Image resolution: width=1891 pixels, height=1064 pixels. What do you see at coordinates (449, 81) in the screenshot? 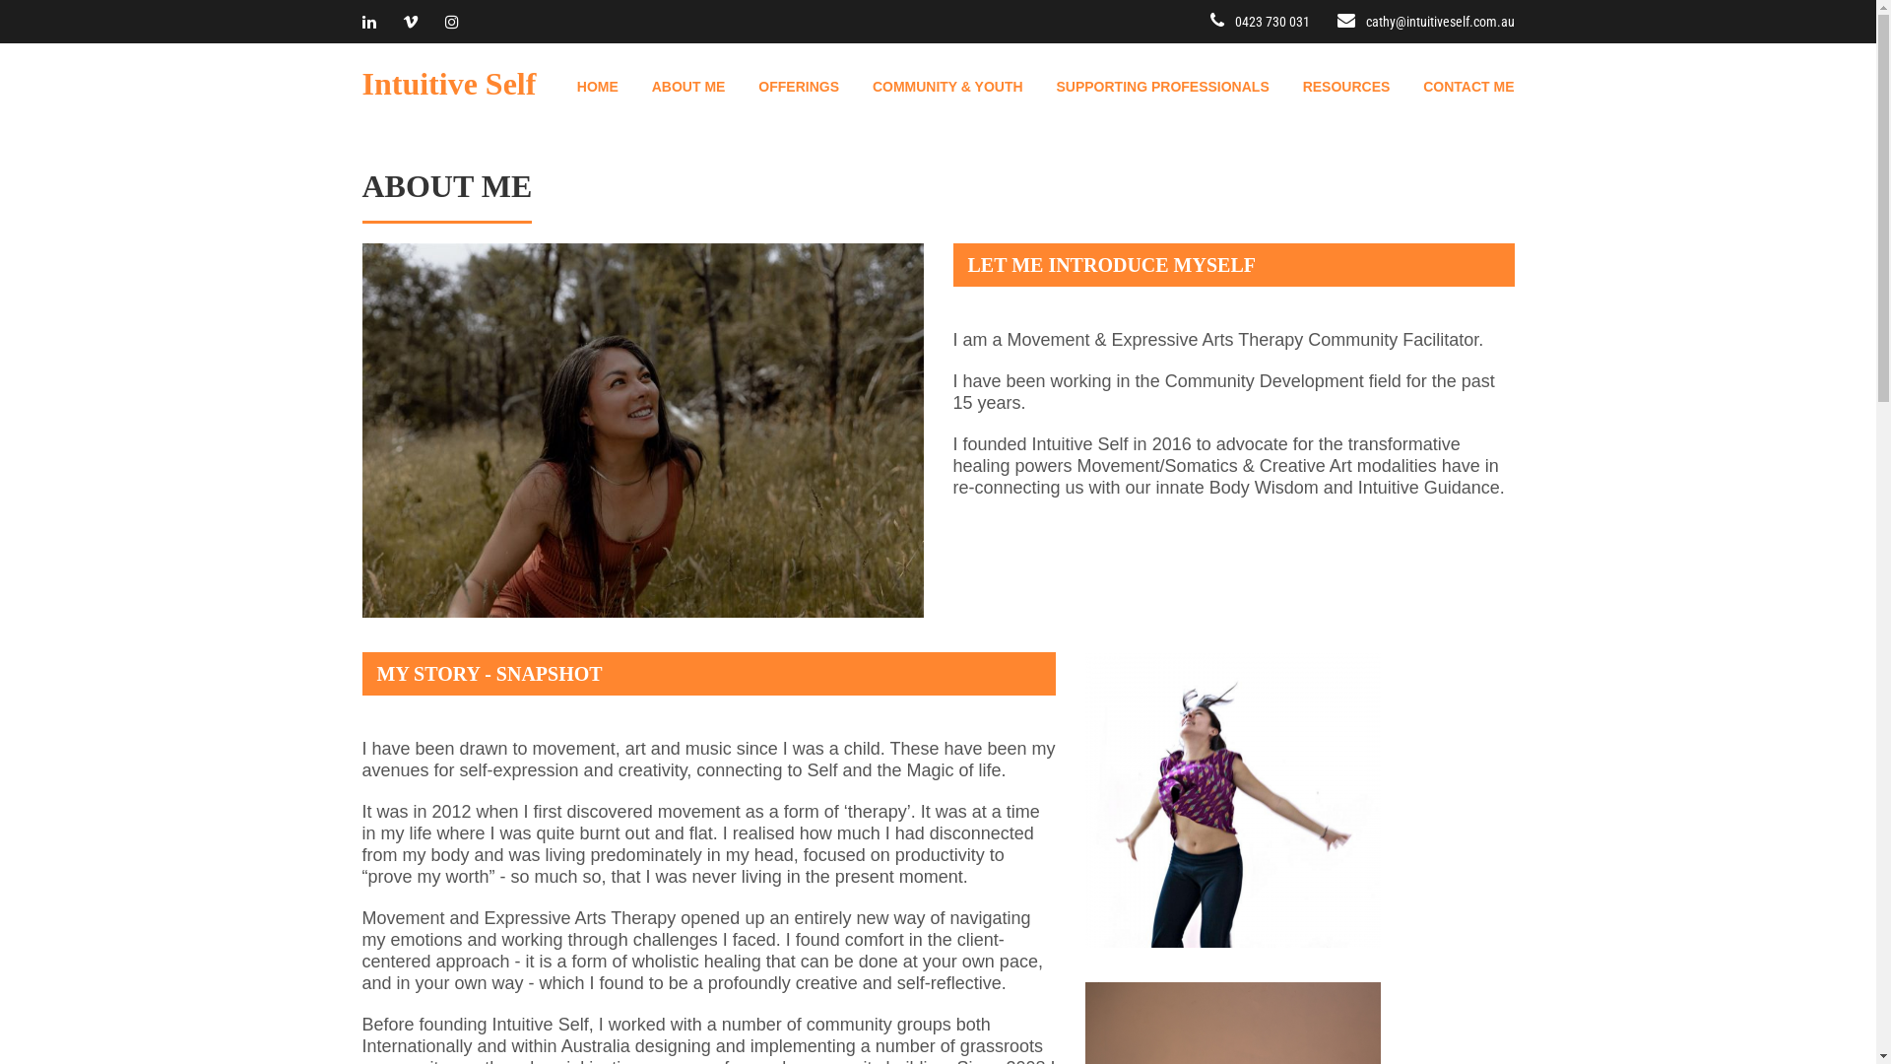
I see `Intuitive Self` at bounding box center [449, 81].